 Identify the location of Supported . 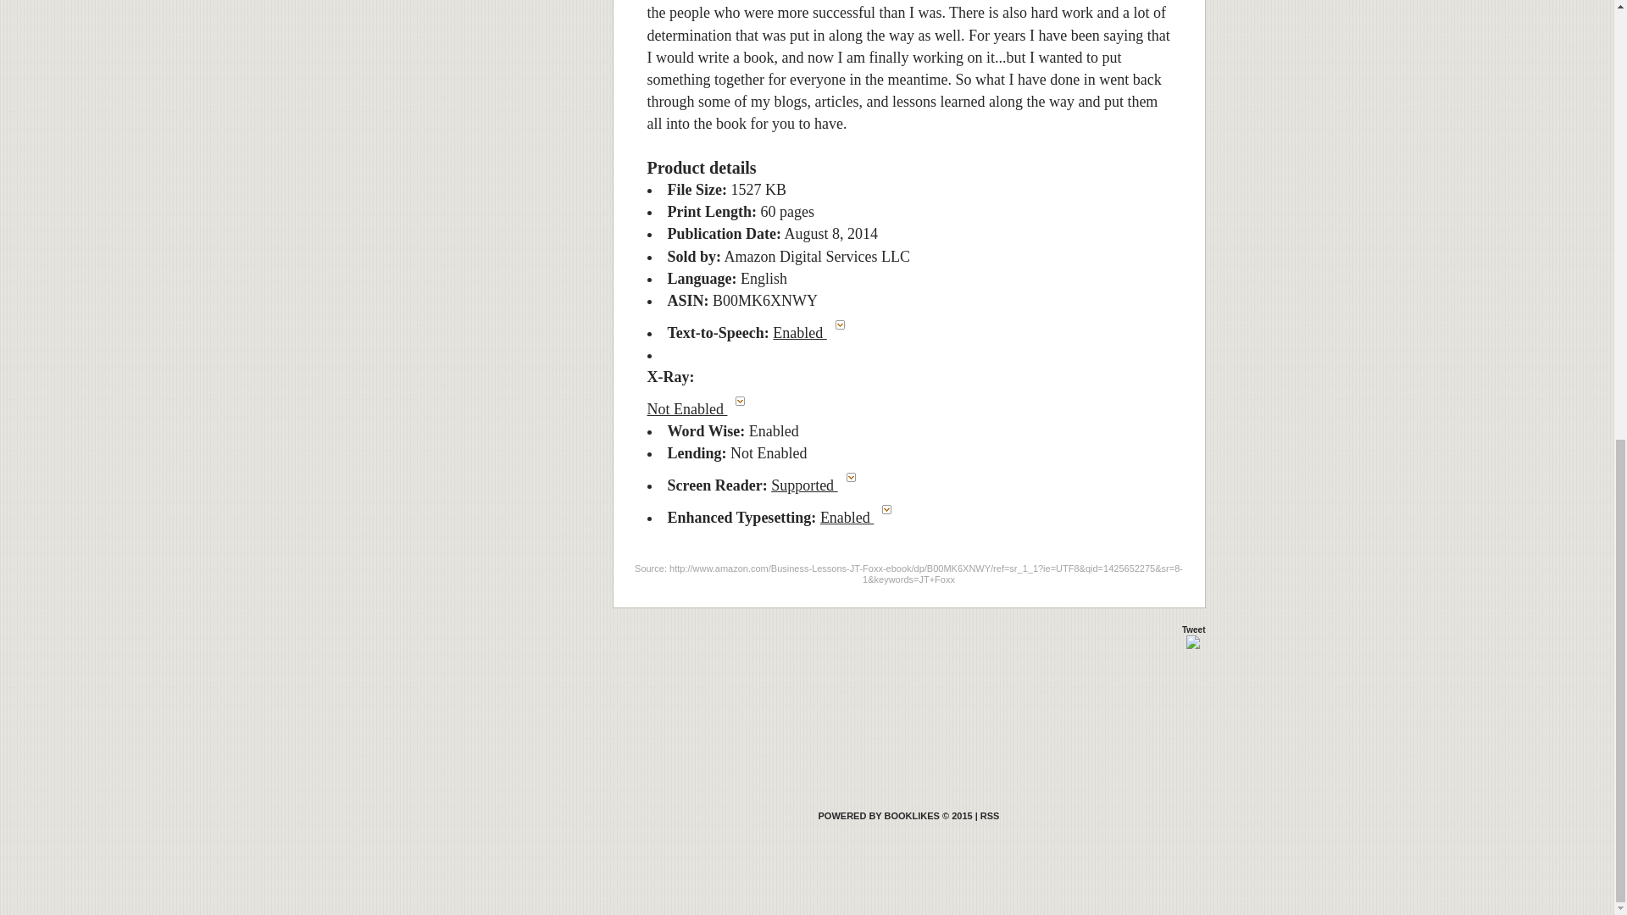
(817, 485).